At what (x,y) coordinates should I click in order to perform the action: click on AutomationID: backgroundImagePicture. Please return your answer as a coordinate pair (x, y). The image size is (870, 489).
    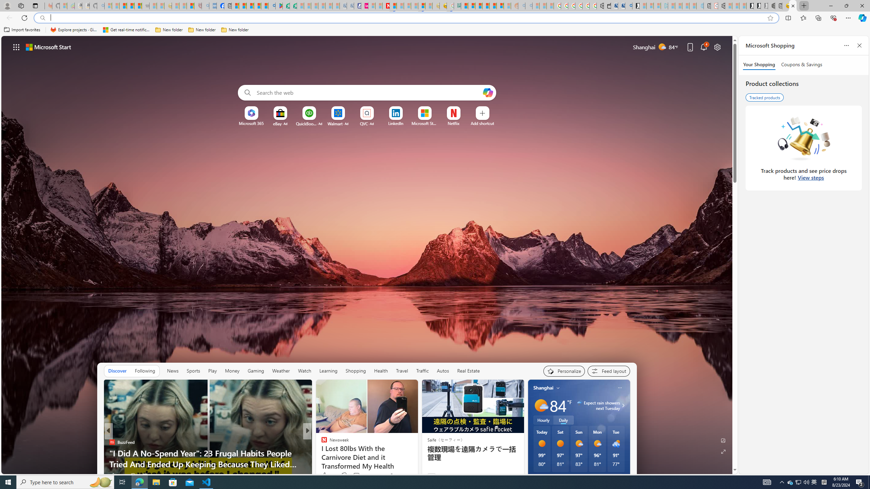
    Looking at the image, I should click on (367, 255).